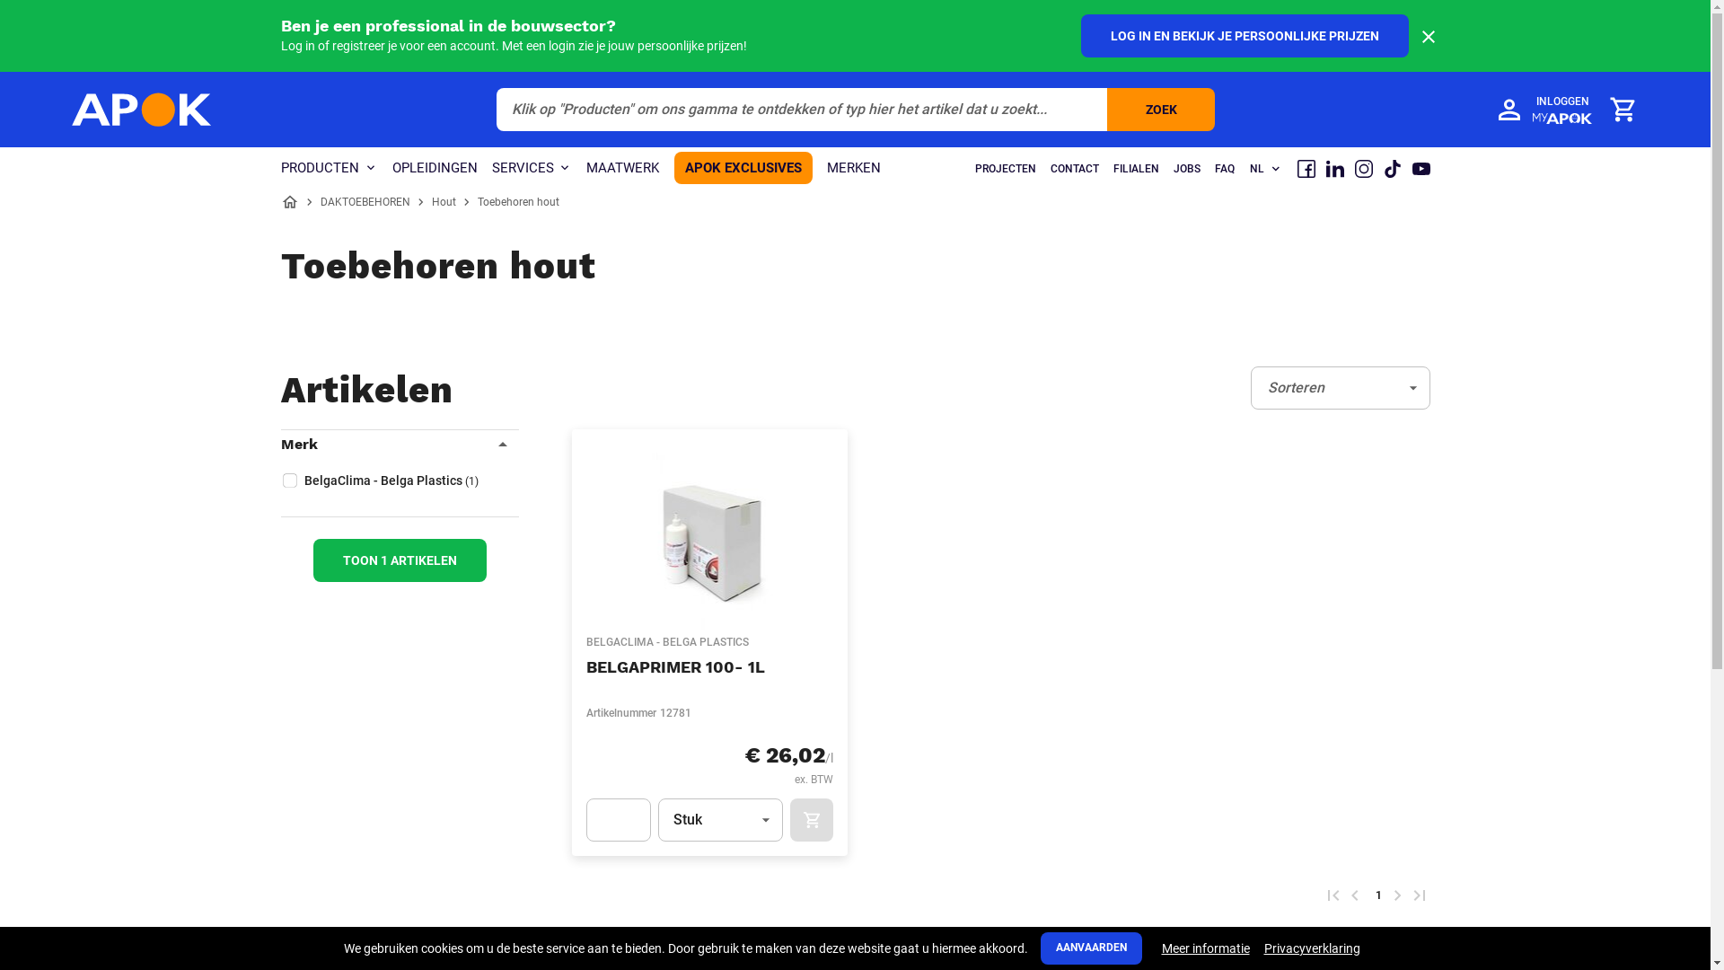 The width and height of the screenshot is (1724, 970). Describe the element at coordinates (142, 110) in the screenshot. I see `APOK` at that location.